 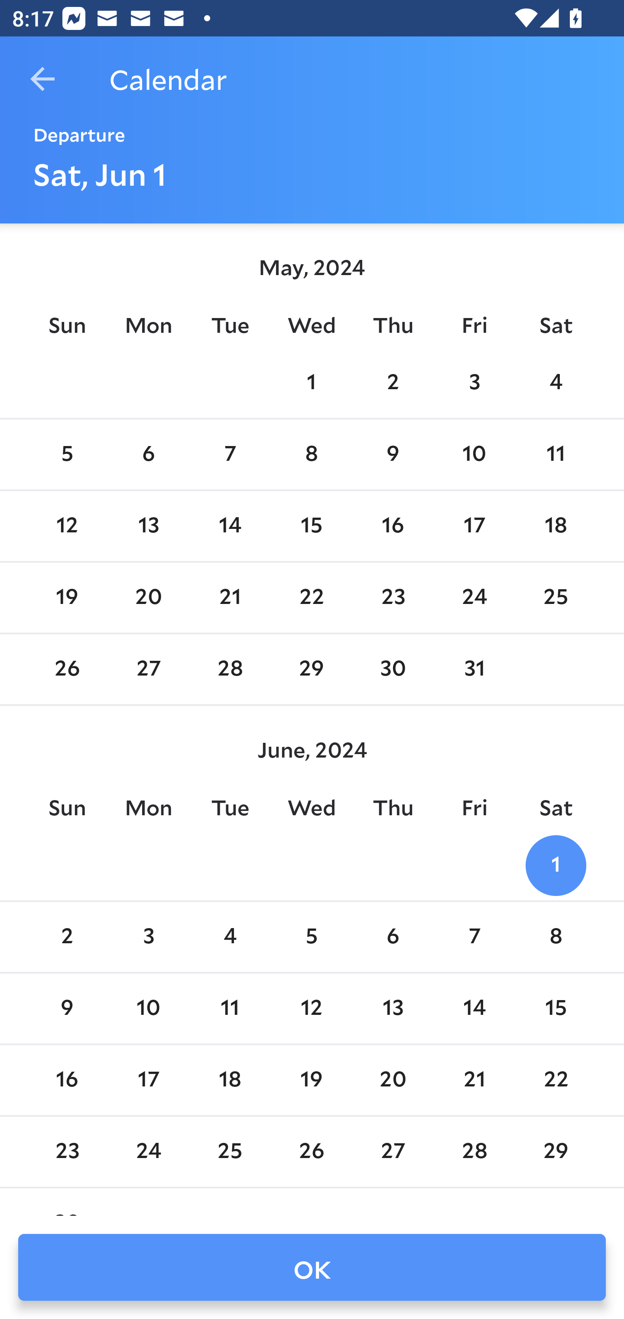 I want to click on 11, so click(x=556, y=455).